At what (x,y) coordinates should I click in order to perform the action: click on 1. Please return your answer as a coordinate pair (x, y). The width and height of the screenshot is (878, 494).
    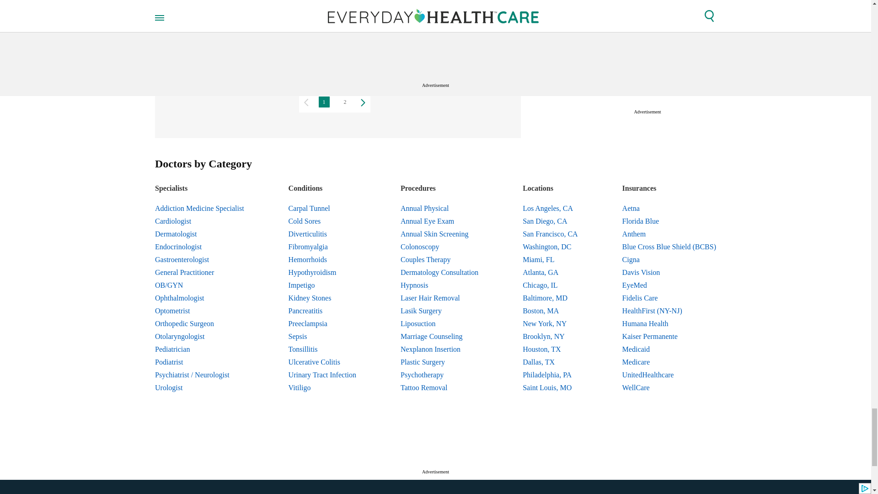
    Looking at the image, I should click on (323, 102).